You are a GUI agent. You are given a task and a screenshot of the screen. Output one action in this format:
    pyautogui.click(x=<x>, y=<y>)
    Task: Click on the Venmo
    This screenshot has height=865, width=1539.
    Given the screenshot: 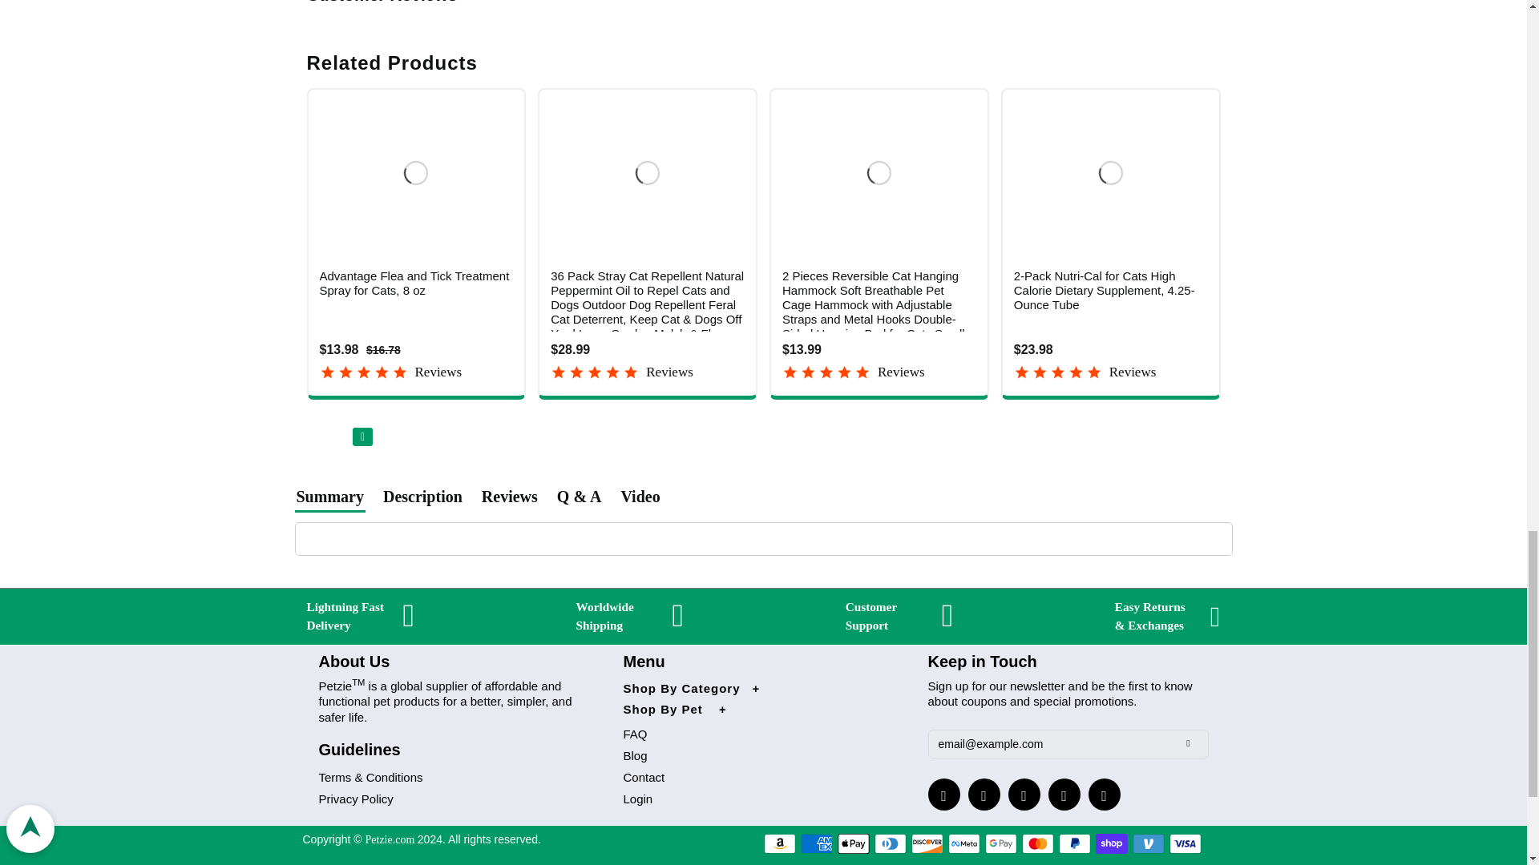 What is the action you would take?
    pyautogui.click(x=1149, y=843)
    